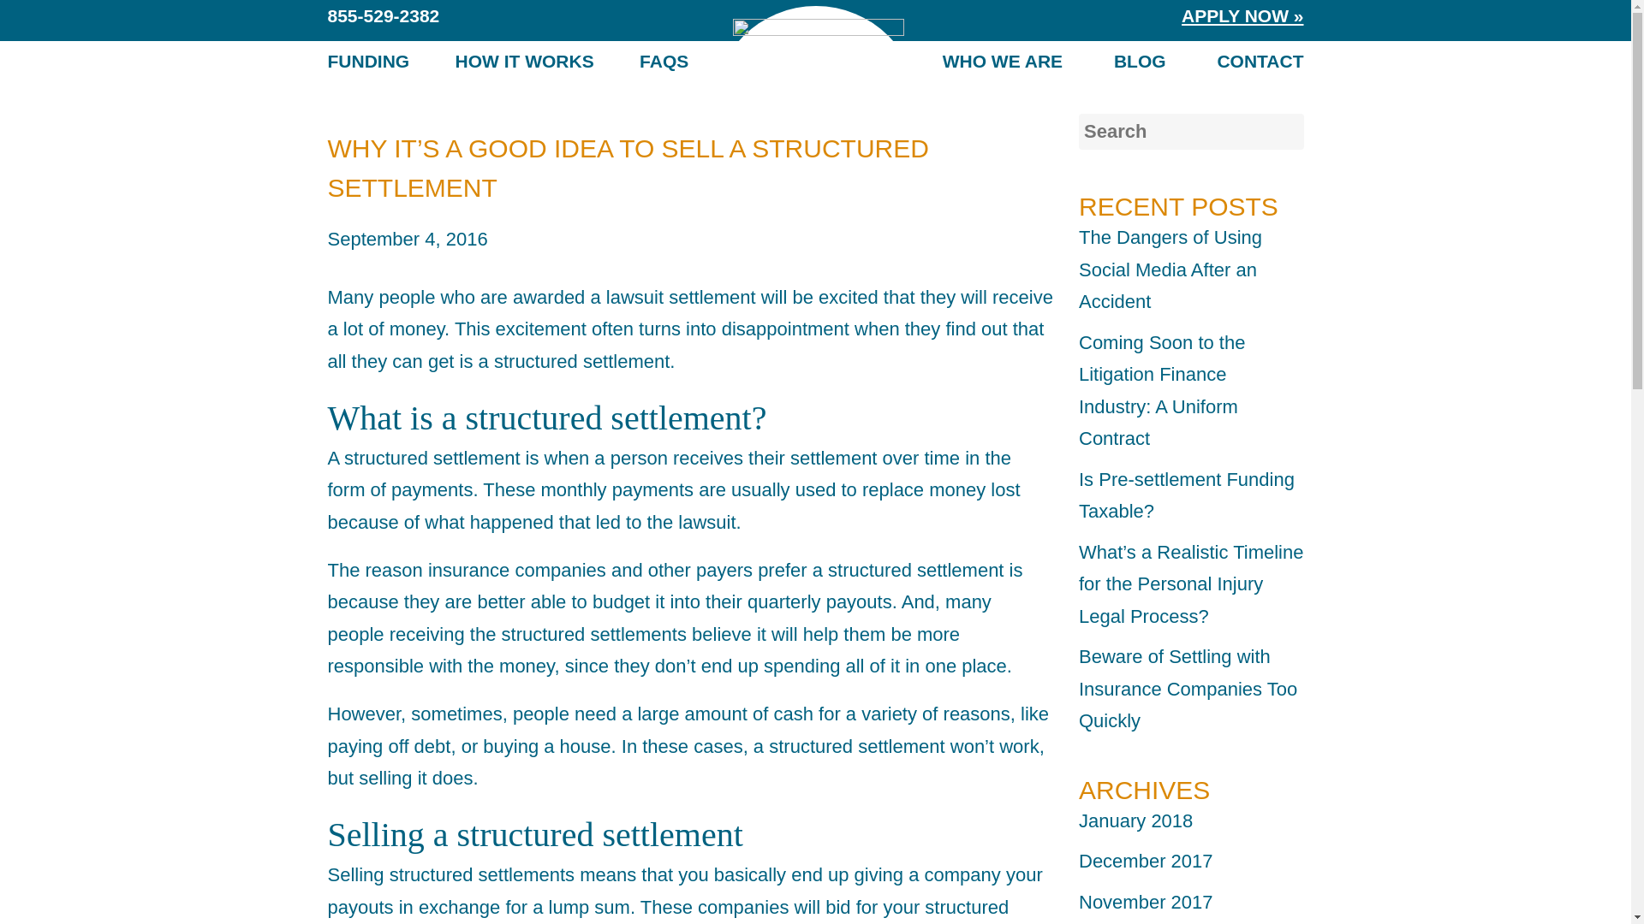 The width and height of the screenshot is (1644, 924). What do you see at coordinates (1002, 60) in the screenshot?
I see `WHO WE ARE` at bounding box center [1002, 60].